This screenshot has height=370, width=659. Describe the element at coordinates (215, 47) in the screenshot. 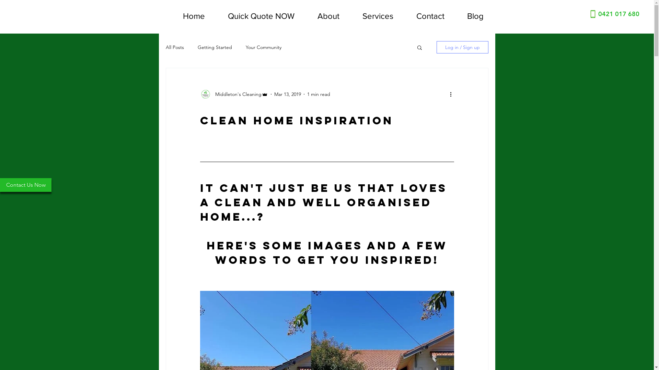

I see `Getting Started` at that location.